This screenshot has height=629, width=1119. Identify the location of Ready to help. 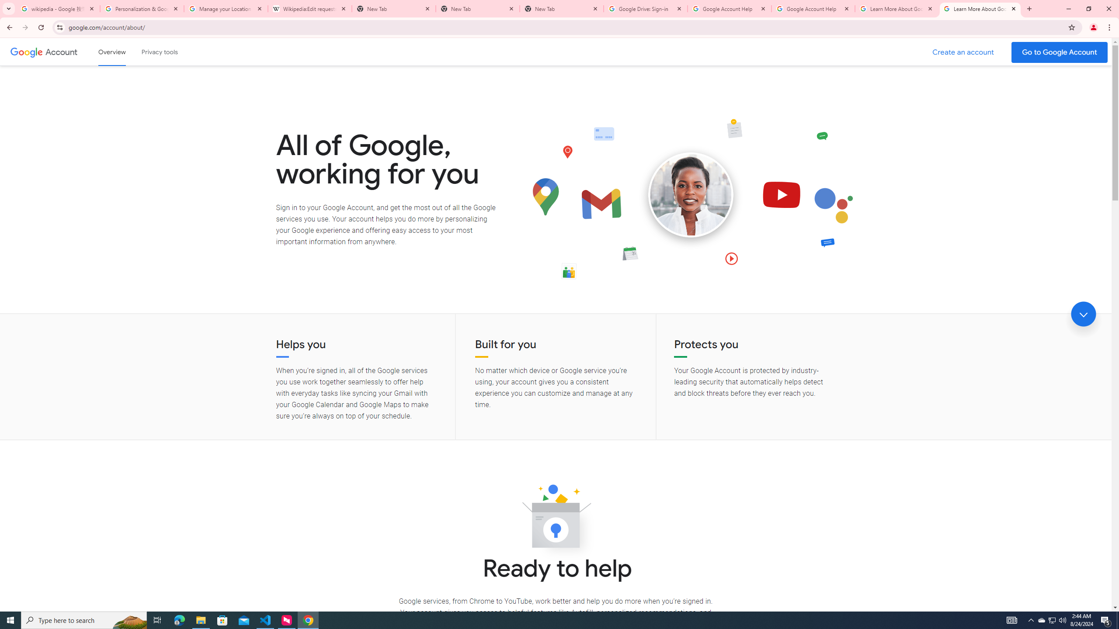
(556, 519).